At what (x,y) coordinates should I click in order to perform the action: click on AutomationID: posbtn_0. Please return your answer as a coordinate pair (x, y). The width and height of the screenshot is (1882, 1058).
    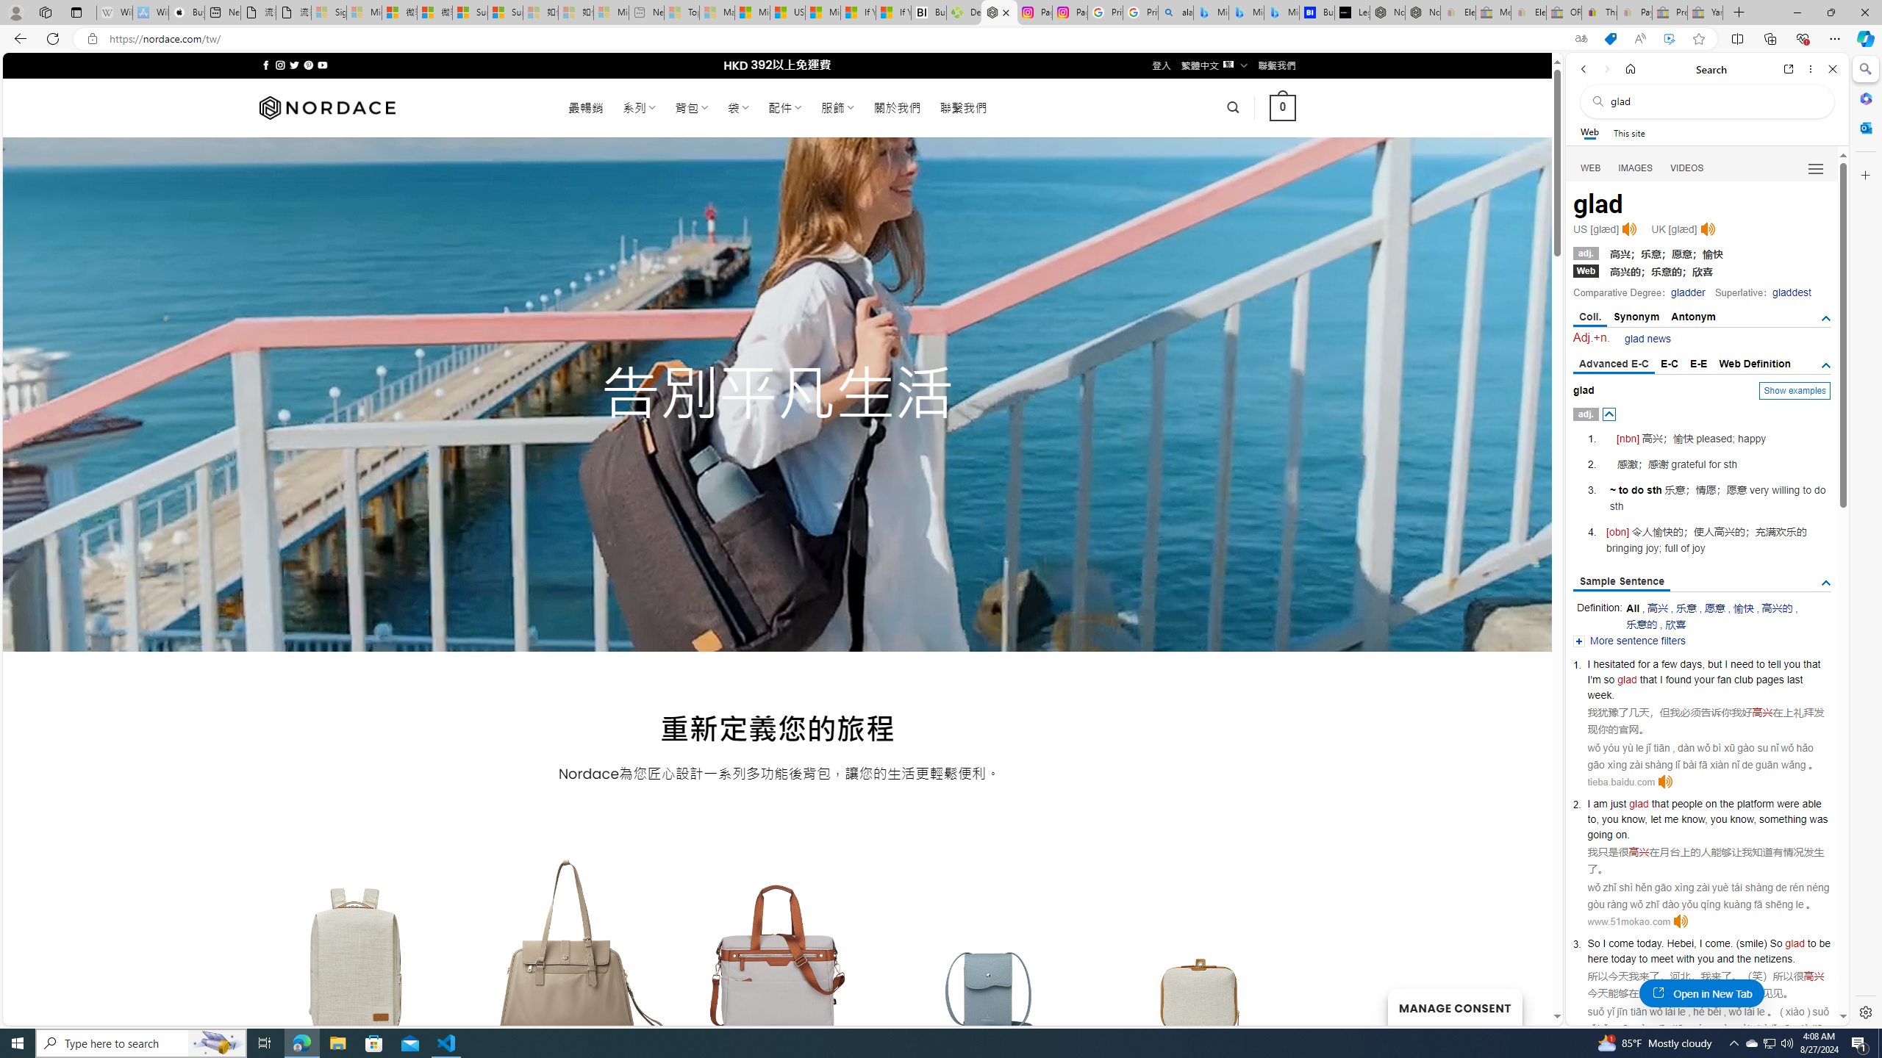
    Looking at the image, I should click on (1610, 414).